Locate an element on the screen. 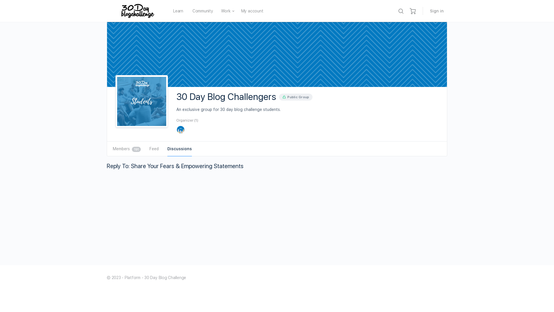 Image resolution: width=554 pixels, height=312 pixels. Feed is located at coordinates (154, 149).